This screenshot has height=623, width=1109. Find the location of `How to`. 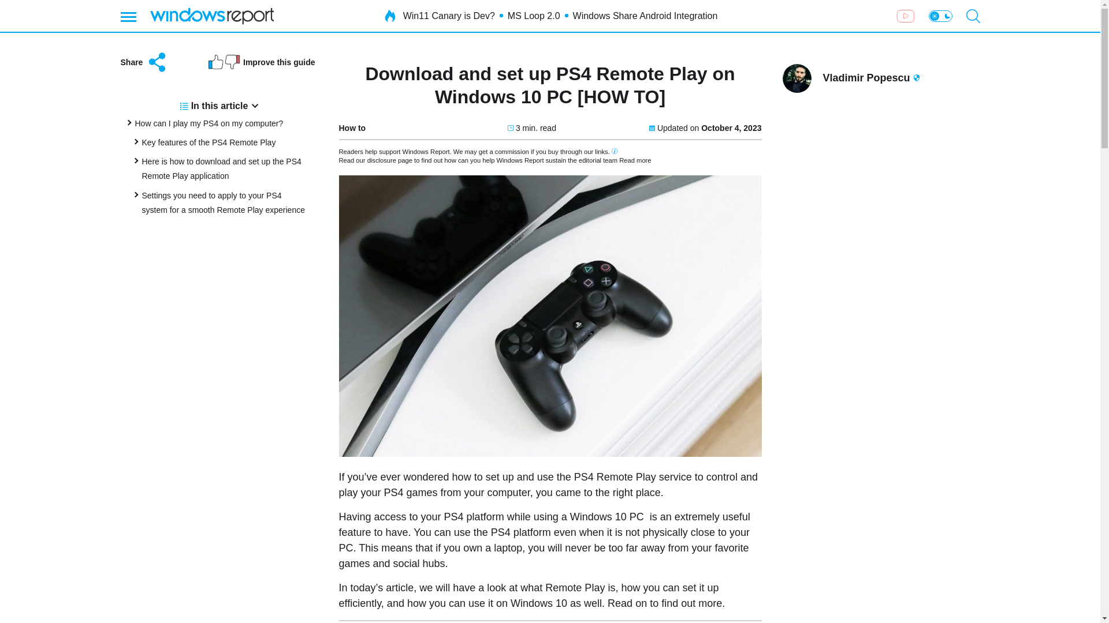

How to is located at coordinates (352, 128).